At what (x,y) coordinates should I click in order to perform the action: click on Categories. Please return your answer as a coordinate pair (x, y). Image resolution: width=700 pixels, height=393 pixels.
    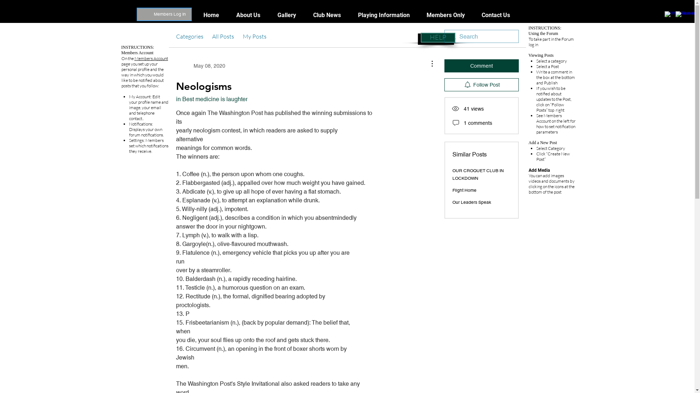
    Looking at the image, I should click on (190, 36).